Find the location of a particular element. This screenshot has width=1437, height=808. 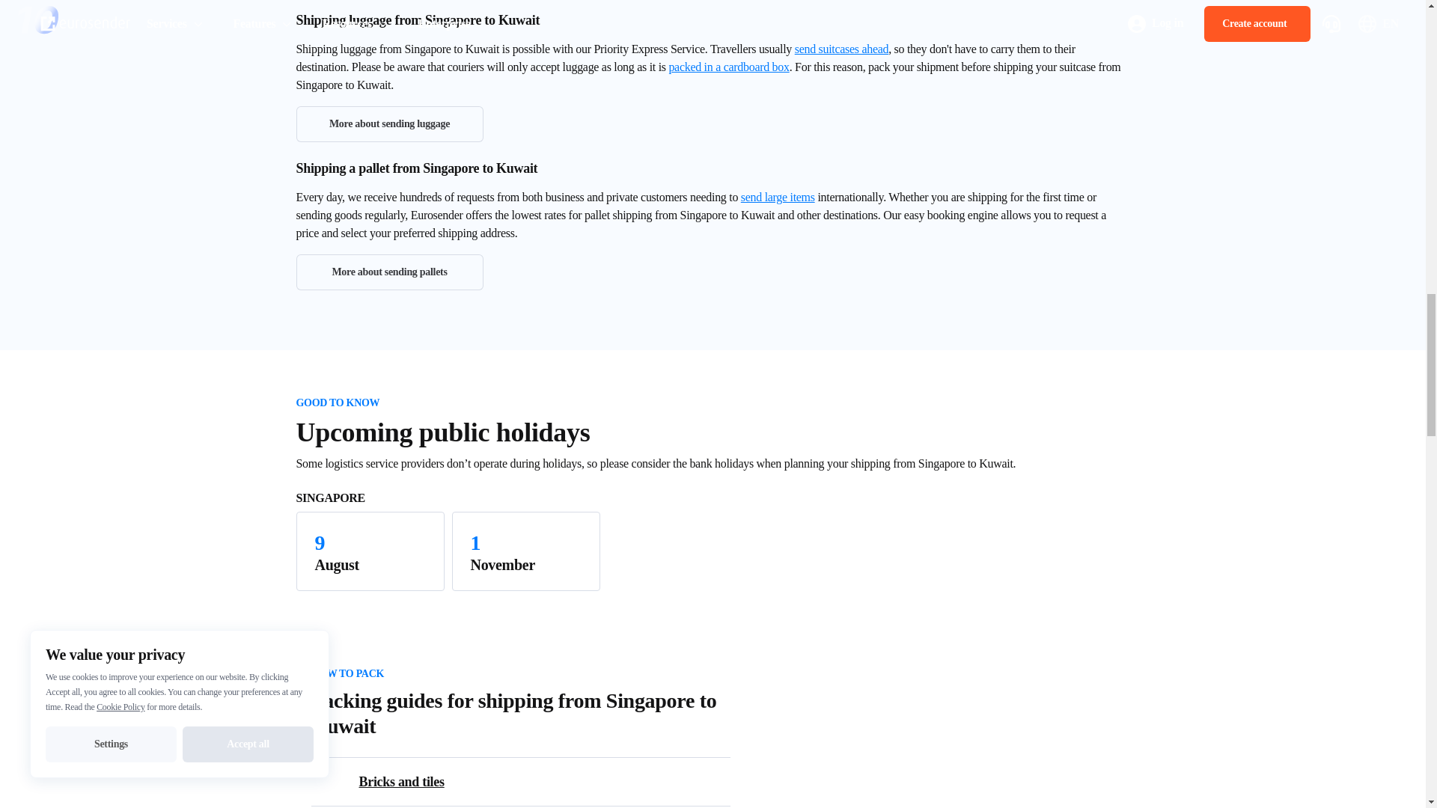

packed in a cardboard box is located at coordinates (728, 67).